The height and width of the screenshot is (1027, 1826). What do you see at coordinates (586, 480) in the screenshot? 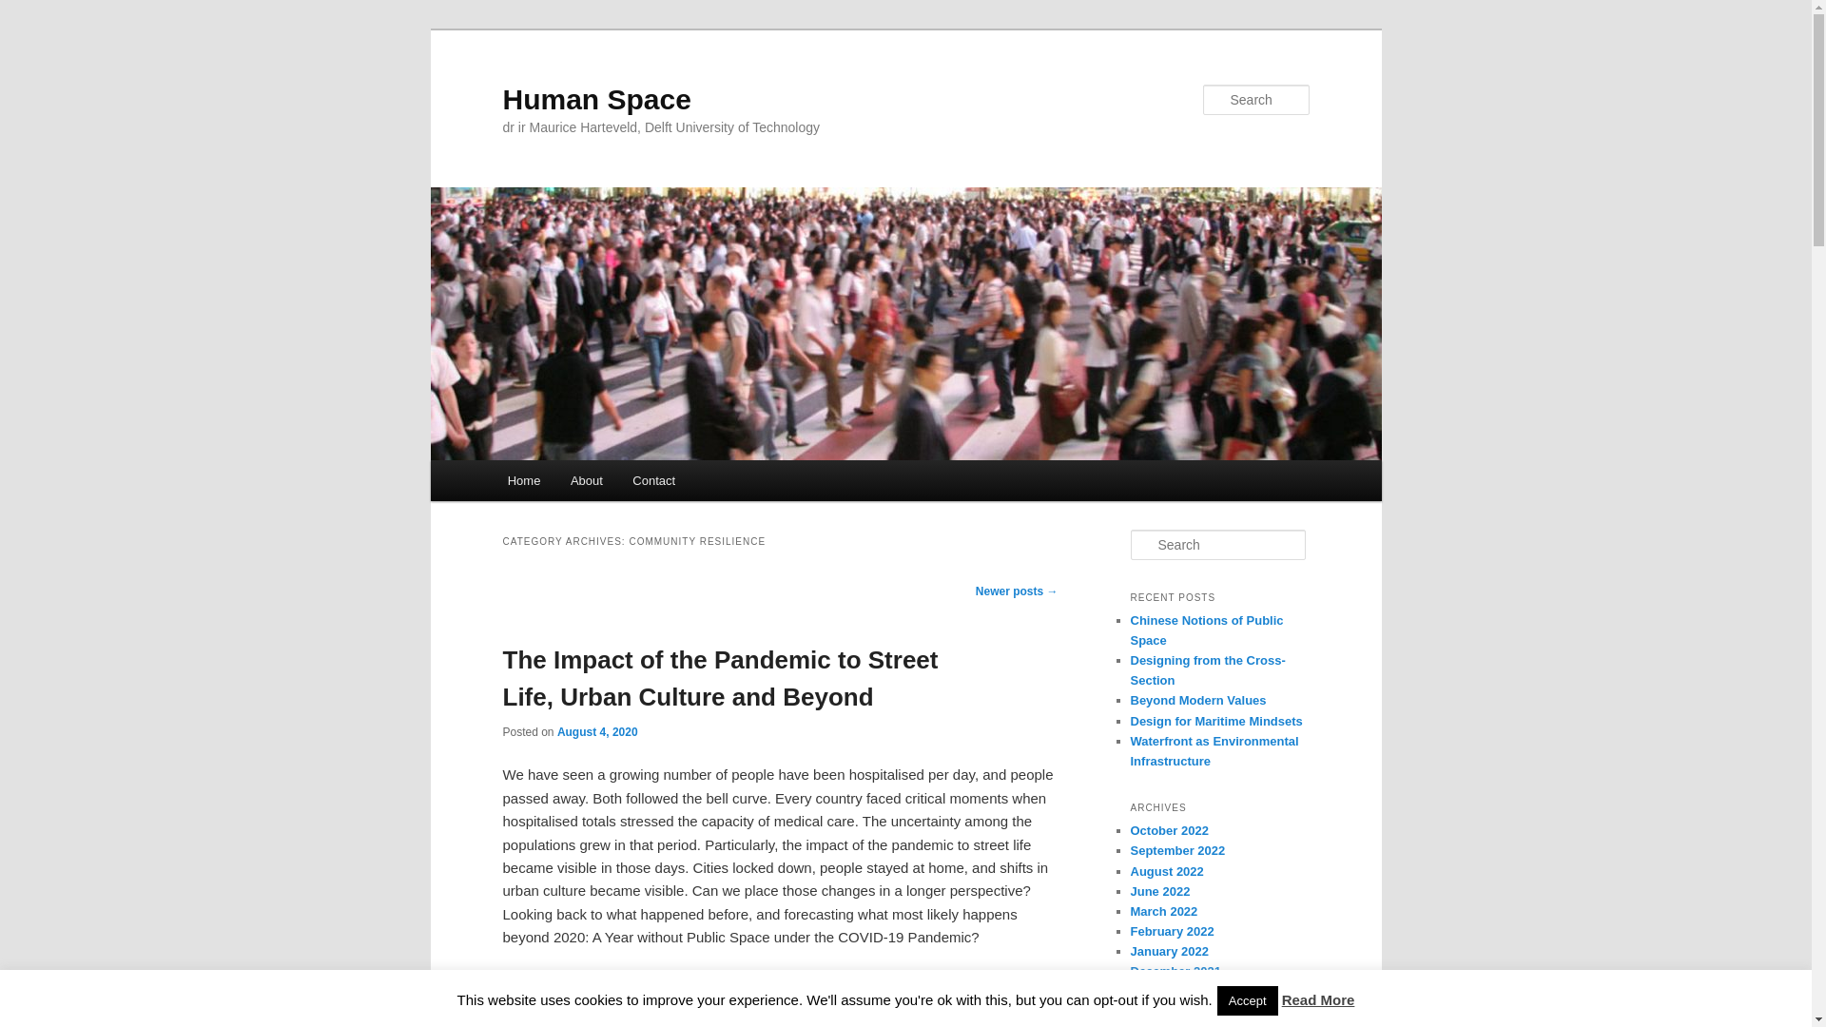
I see `About` at bounding box center [586, 480].